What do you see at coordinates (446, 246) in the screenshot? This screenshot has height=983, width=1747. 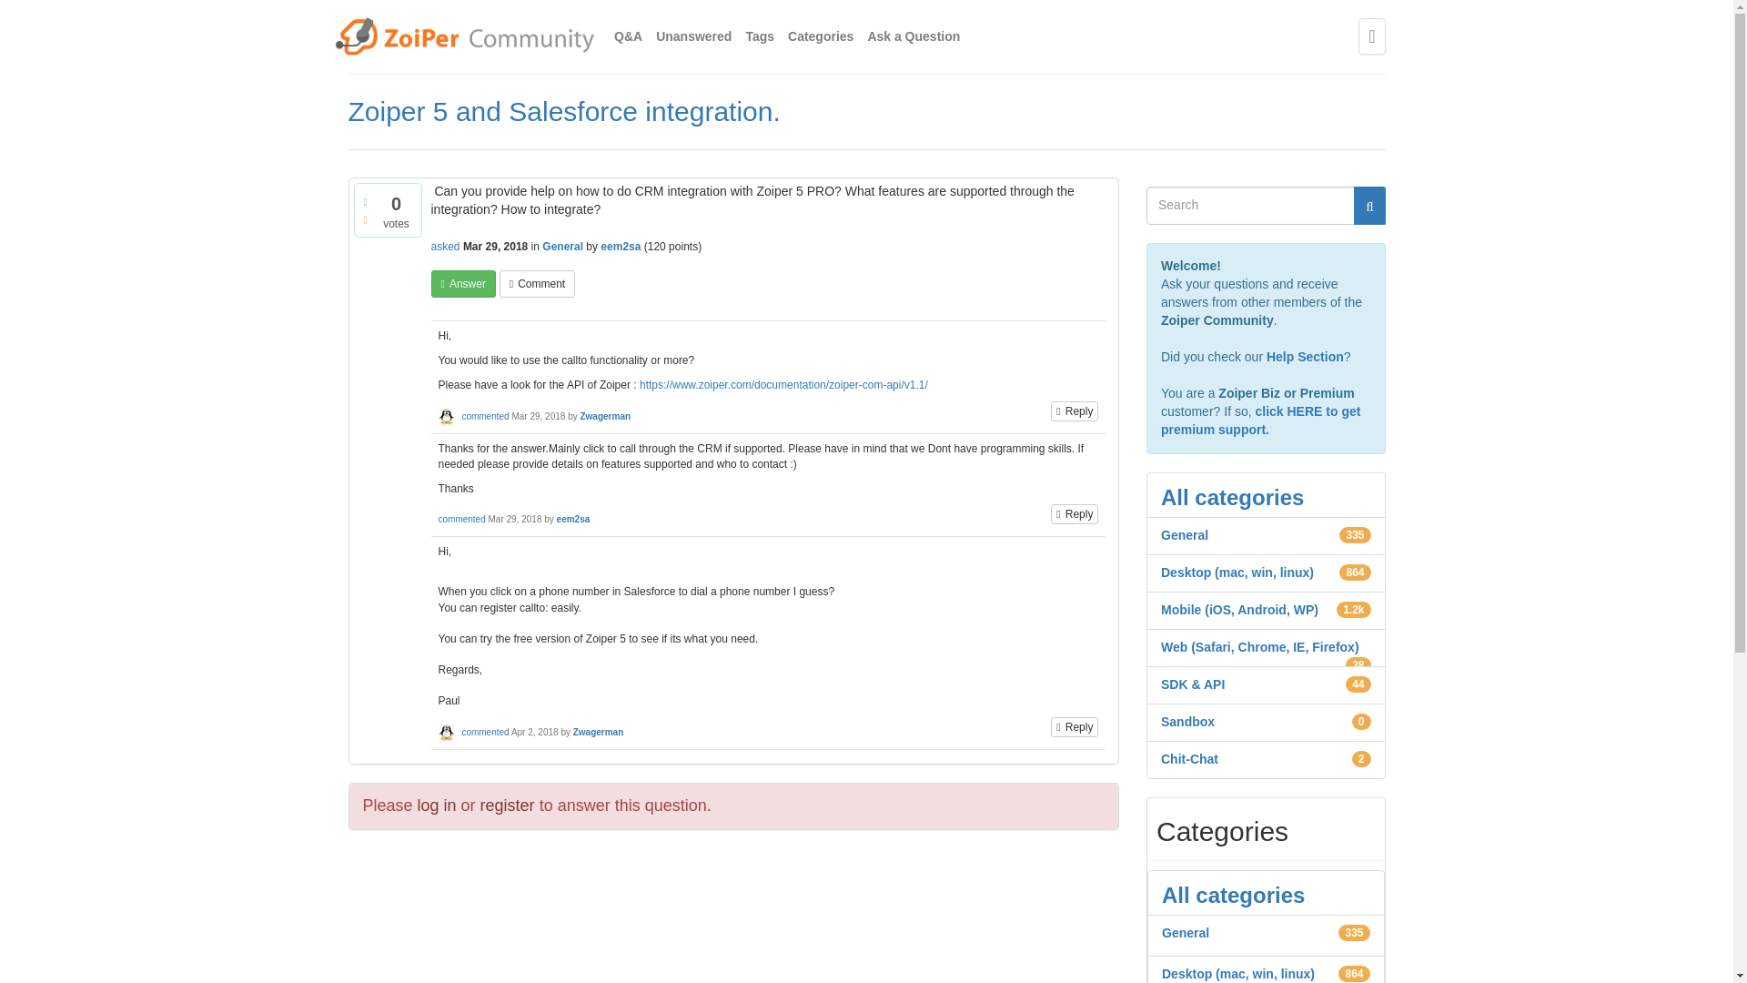 I see `asked` at bounding box center [446, 246].